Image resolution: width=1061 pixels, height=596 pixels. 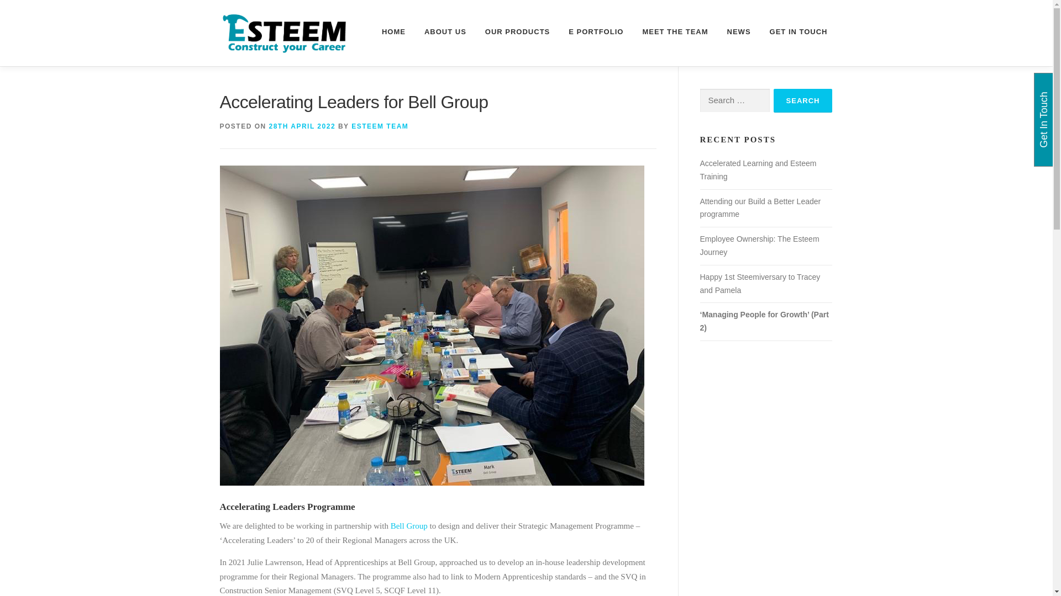 I want to click on Employee Ownership: The Esteem Journey, so click(x=759, y=246).